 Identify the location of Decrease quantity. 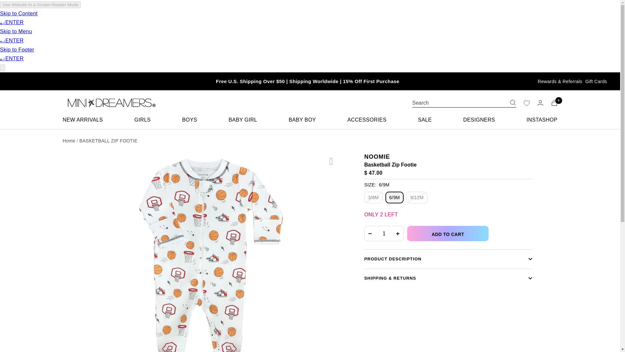
(370, 233).